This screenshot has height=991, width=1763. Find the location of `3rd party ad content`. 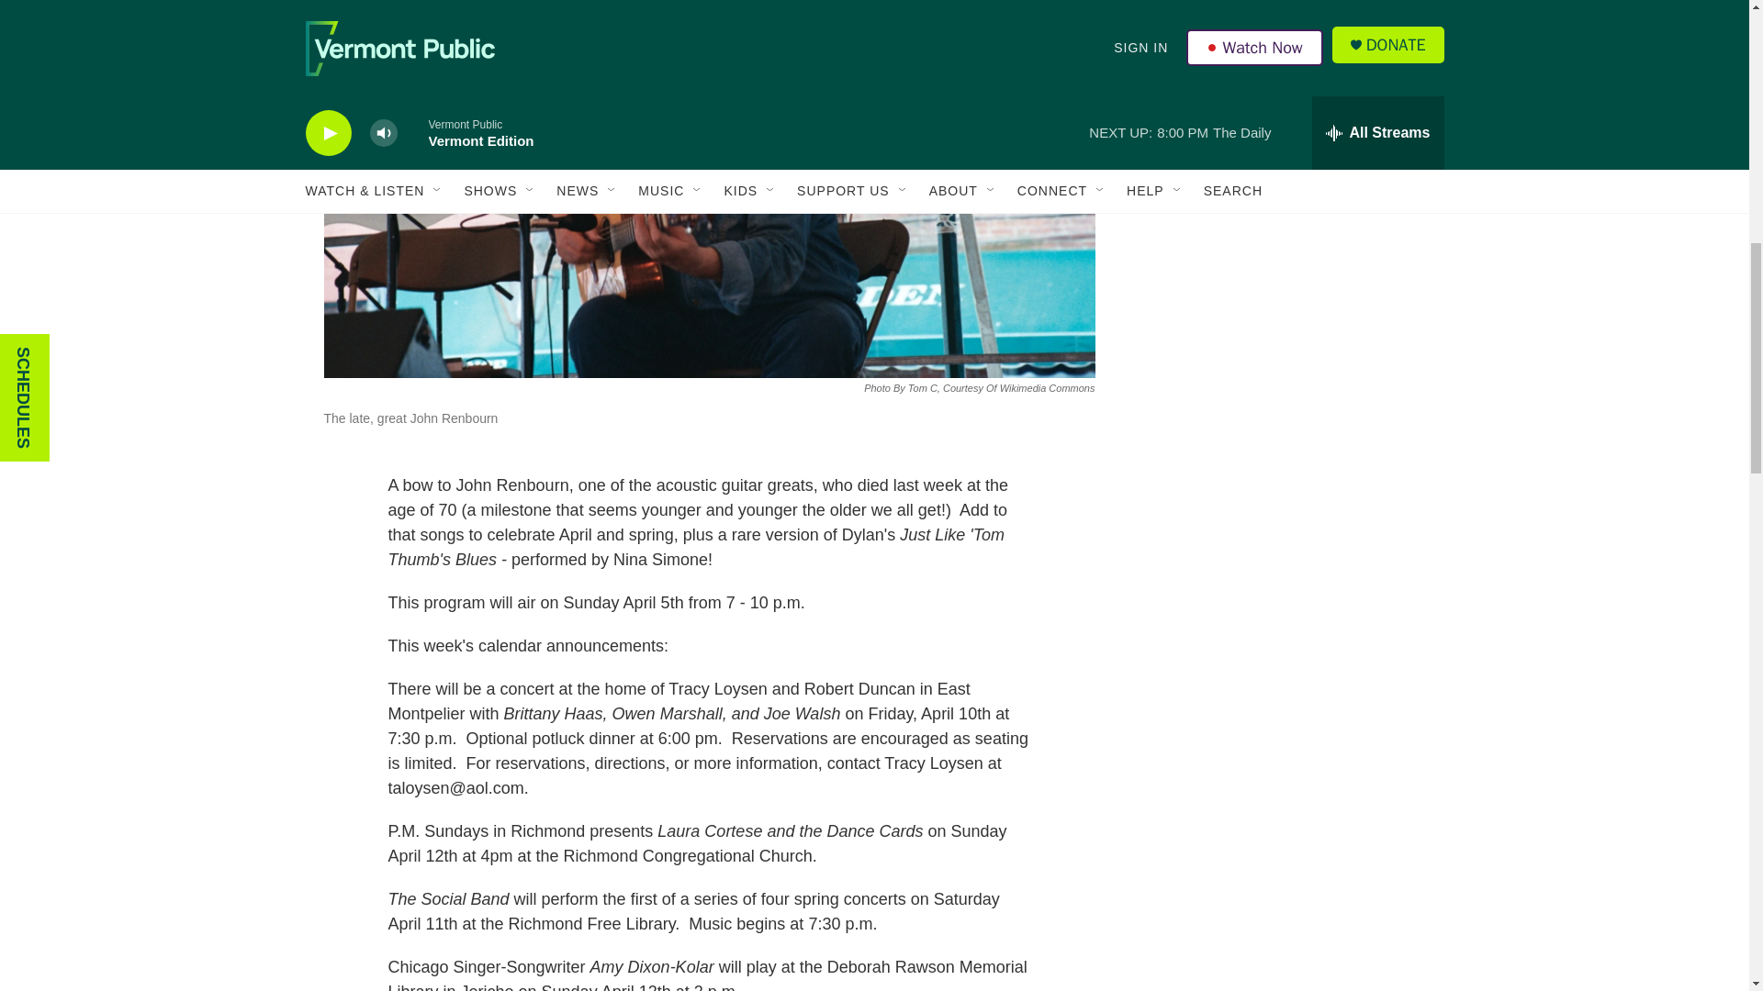

3rd party ad content is located at coordinates (1286, 150).